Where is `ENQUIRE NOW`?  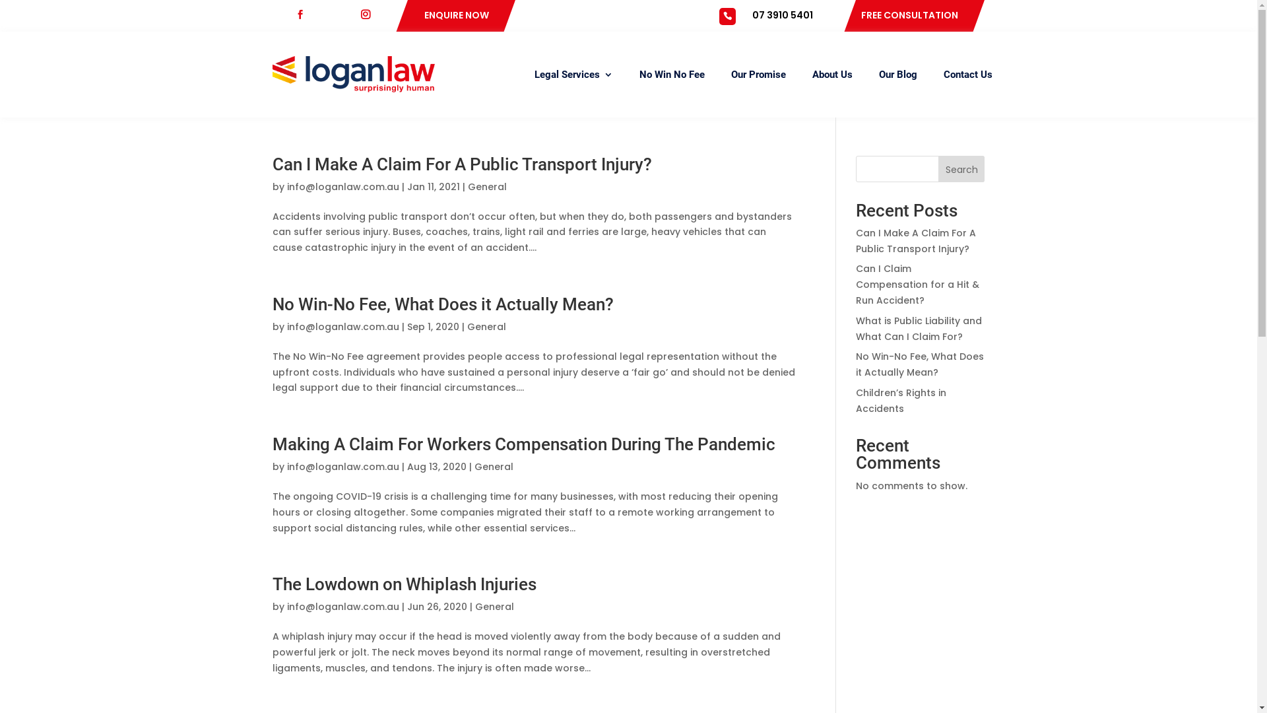 ENQUIRE NOW is located at coordinates (456, 15).